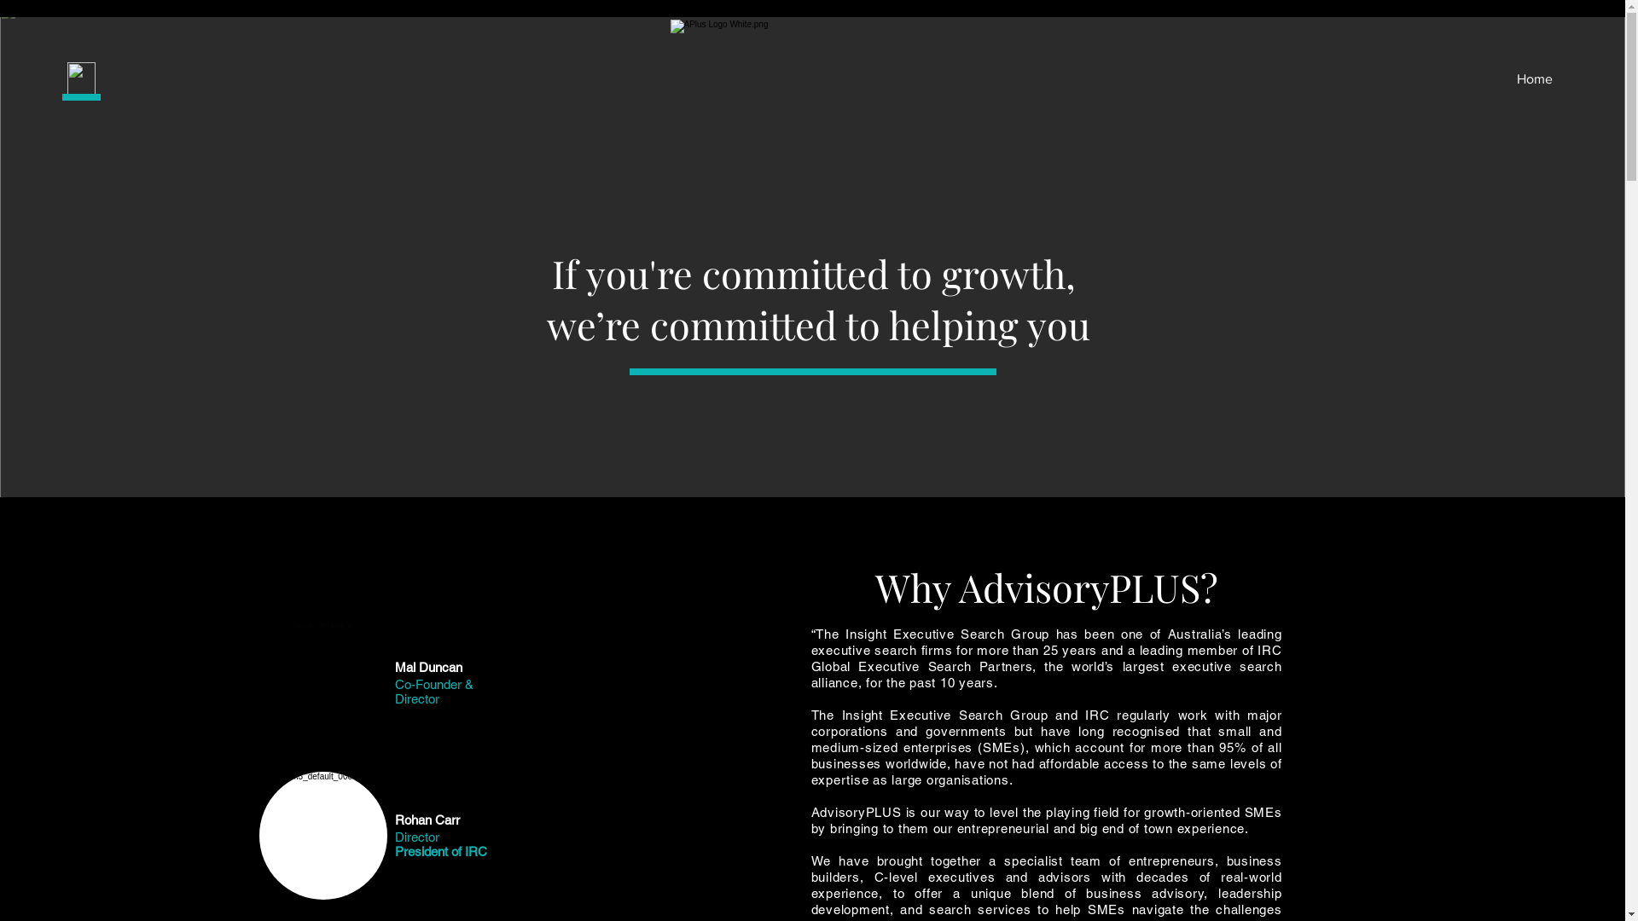 This screenshot has width=1638, height=921. Describe the element at coordinates (323, 684) in the screenshot. I see `GettyImages-124893619.jpg` at that location.